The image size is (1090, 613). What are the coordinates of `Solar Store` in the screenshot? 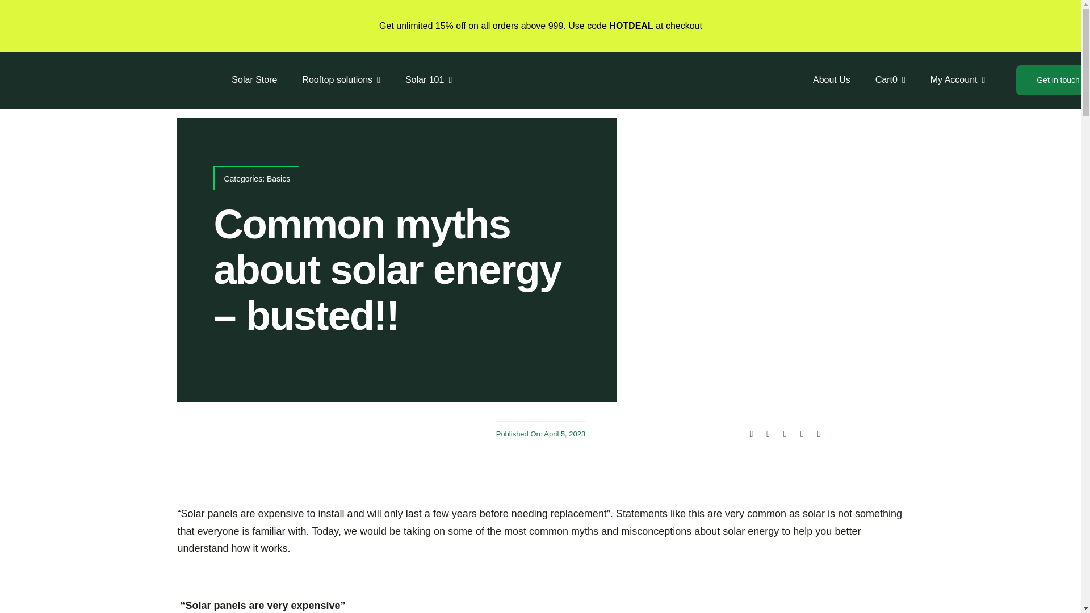 It's located at (890, 80).